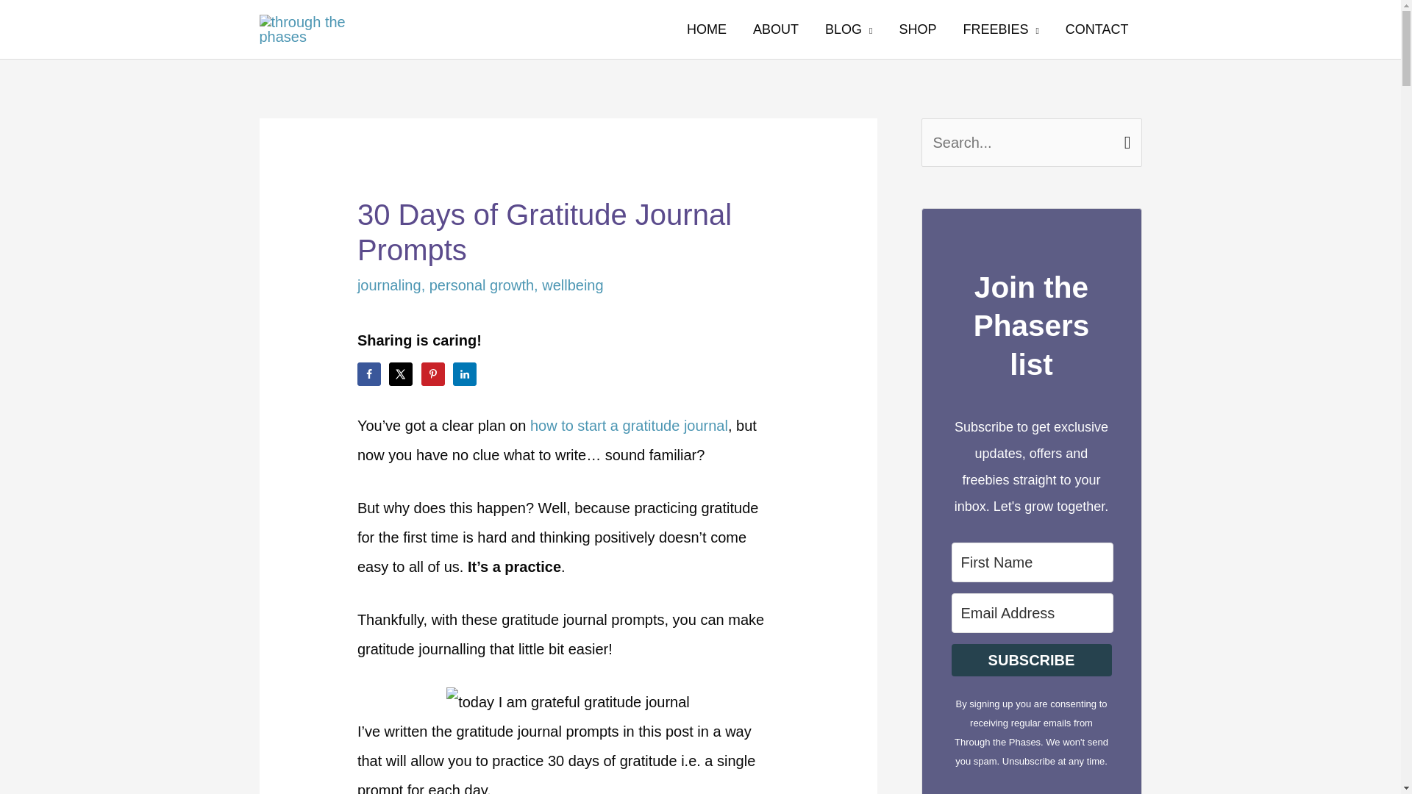 The width and height of the screenshot is (1412, 794). Describe the element at coordinates (572, 285) in the screenshot. I see `wellbeing` at that location.